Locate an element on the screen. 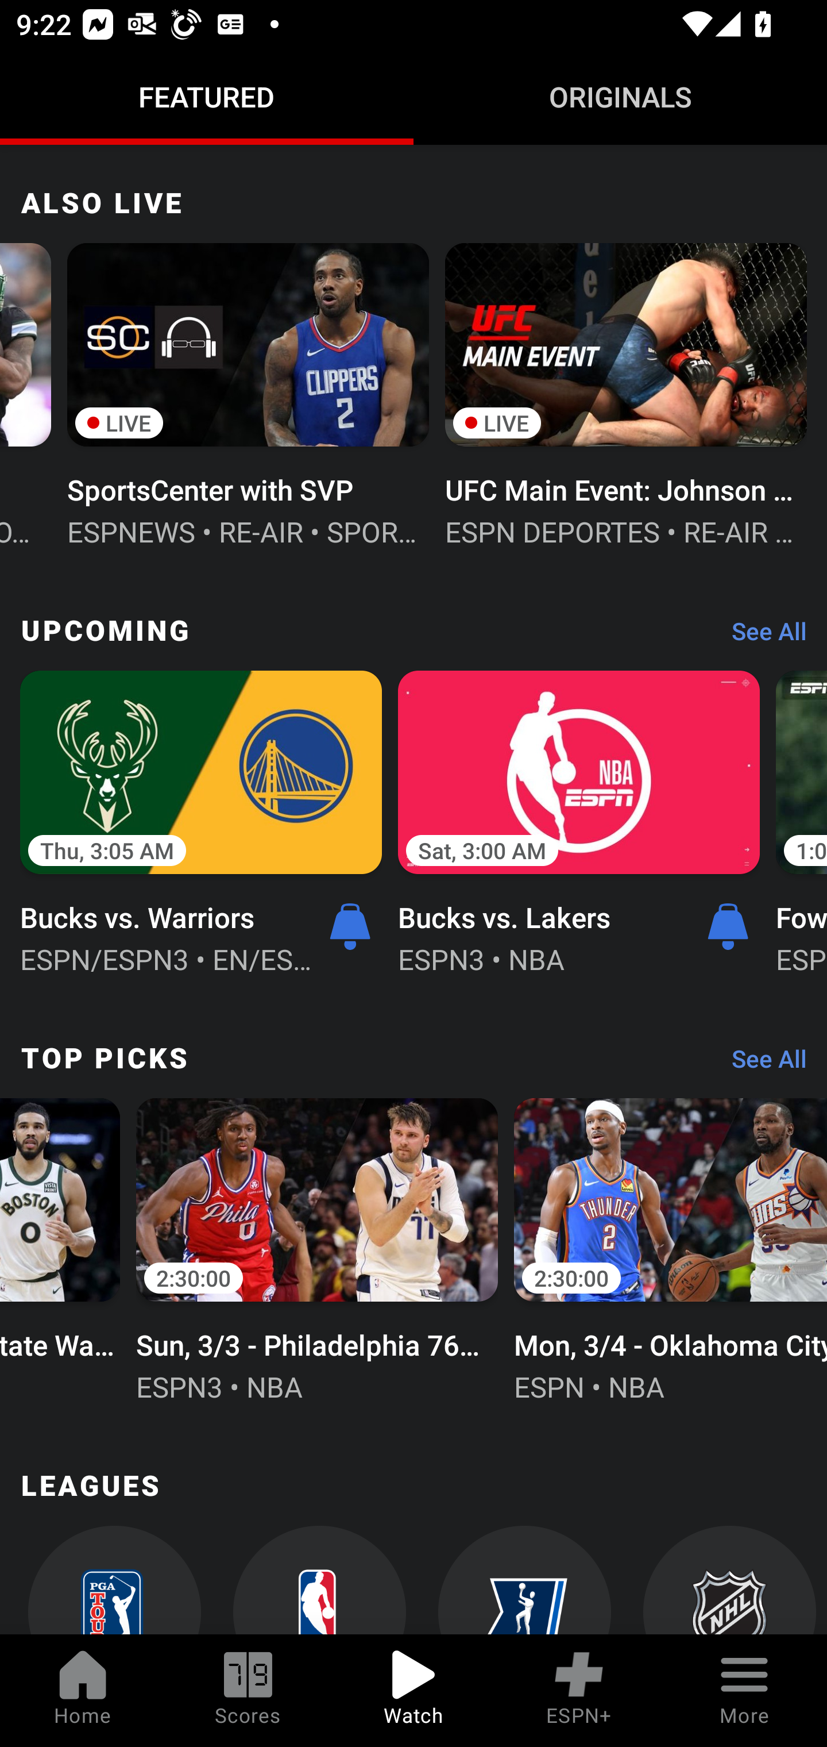 Image resolution: width=827 pixels, height=1747 pixels. More is located at coordinates (744, 1691).